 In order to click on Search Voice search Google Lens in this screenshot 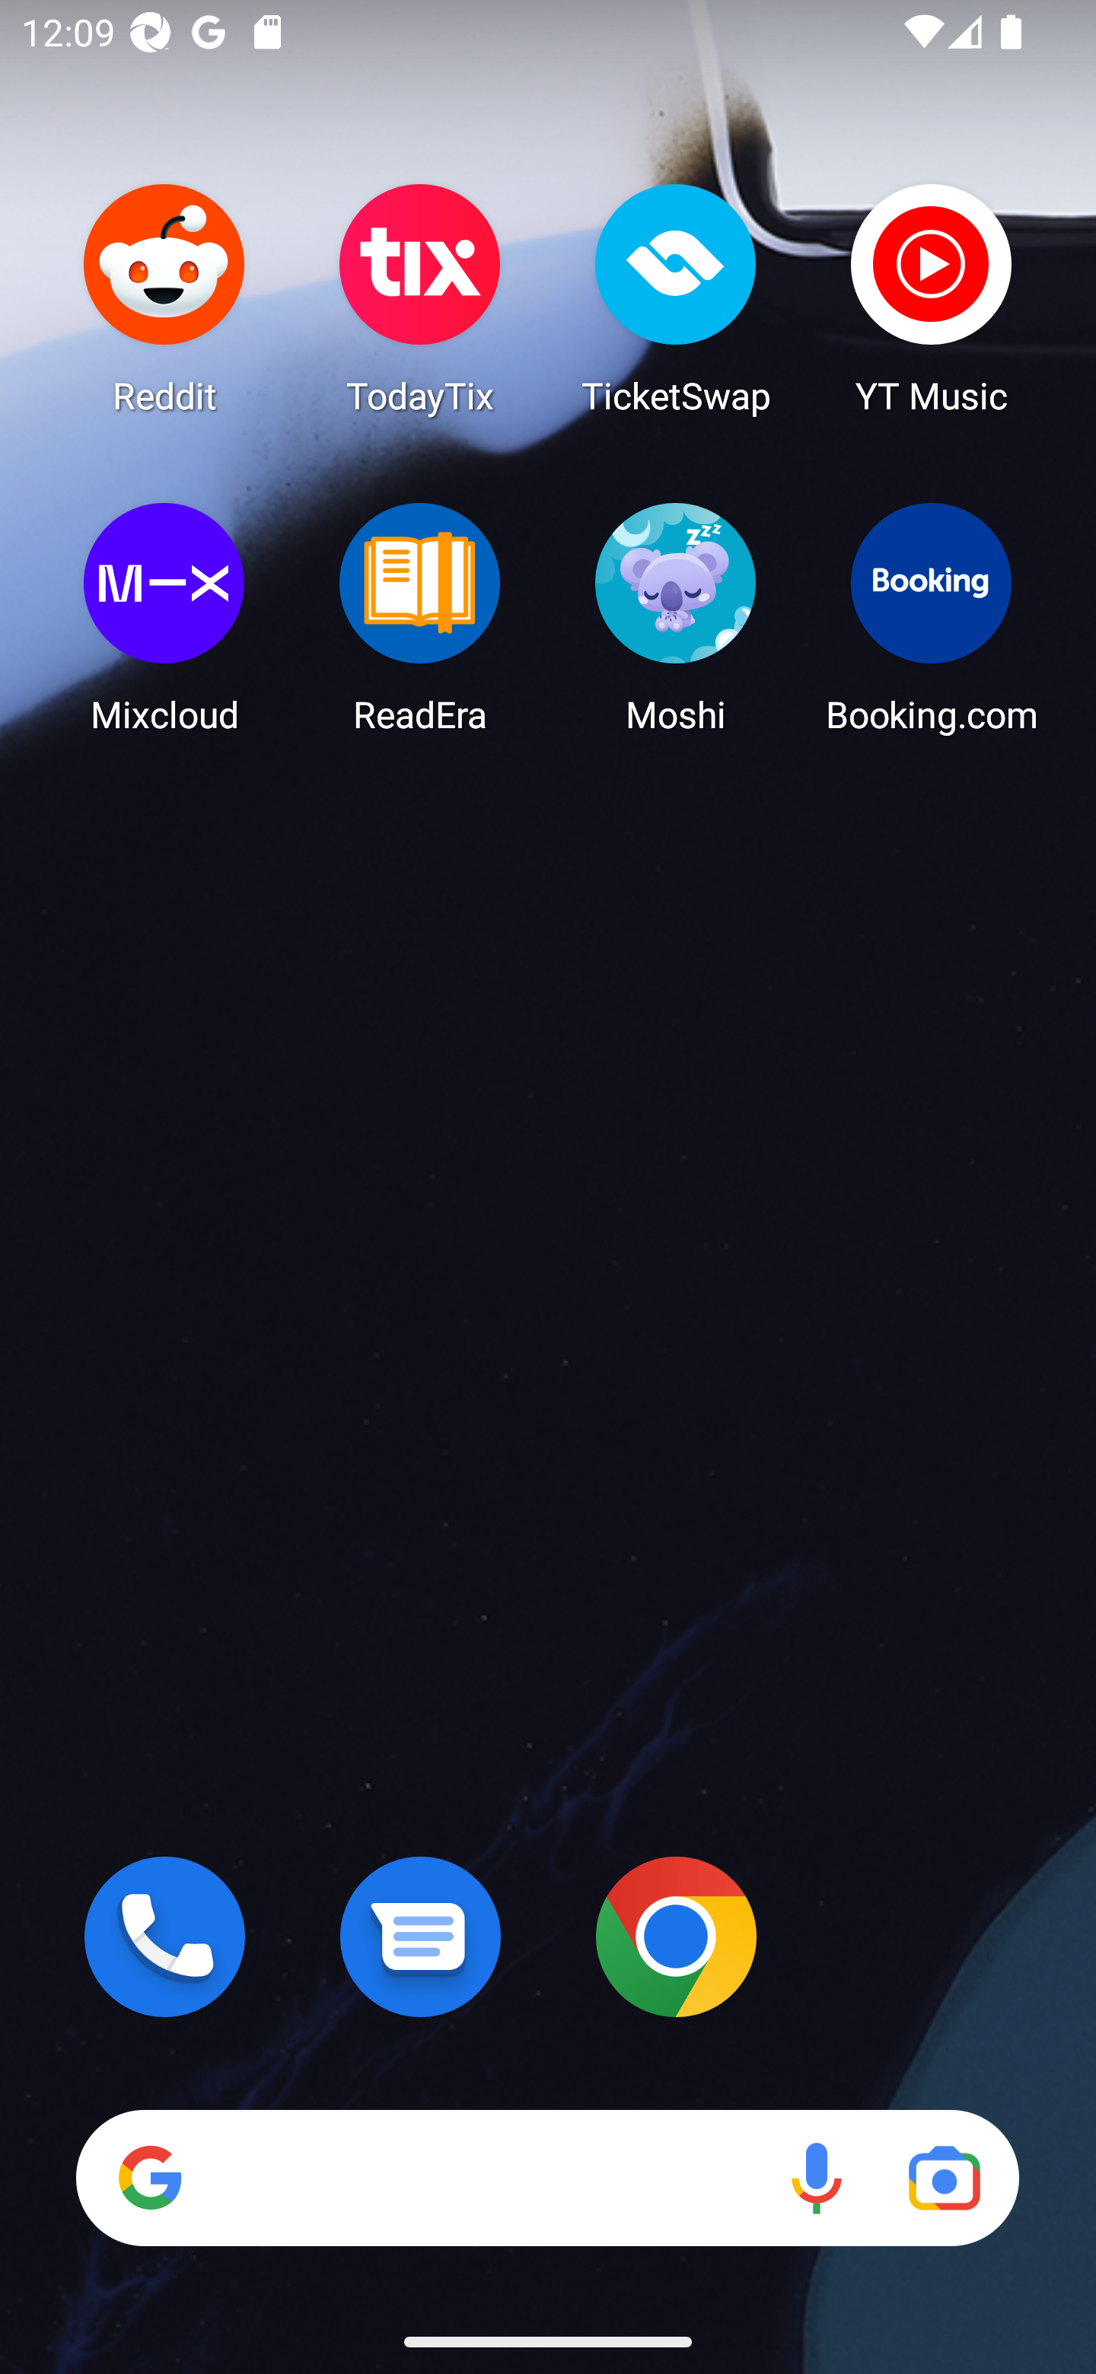, I will do `click(547, 2178)`.